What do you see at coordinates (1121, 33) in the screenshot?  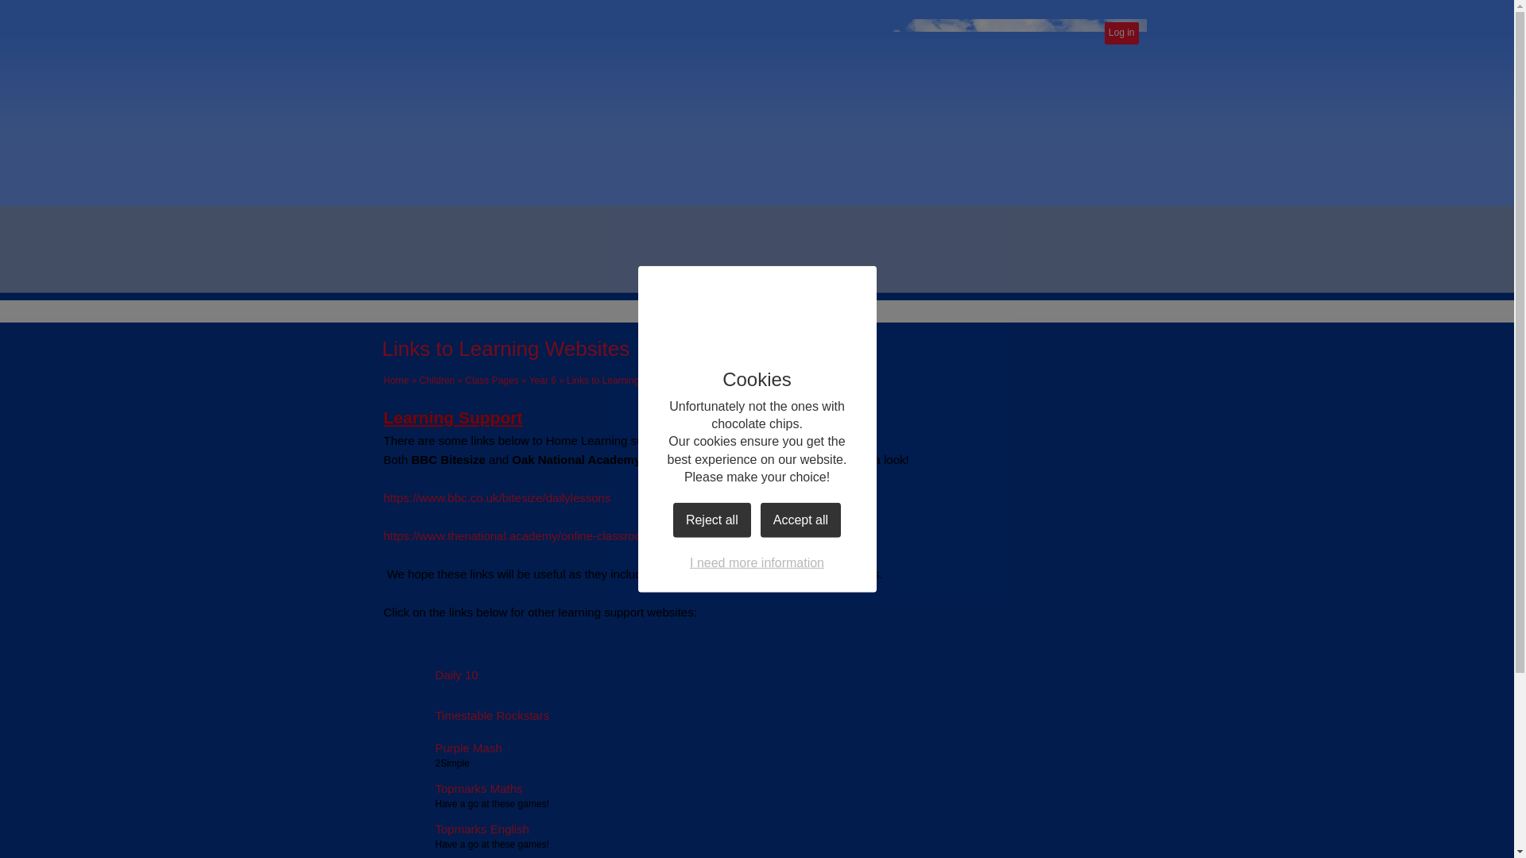 I see `Log in` at bounding box center [1121, 33].